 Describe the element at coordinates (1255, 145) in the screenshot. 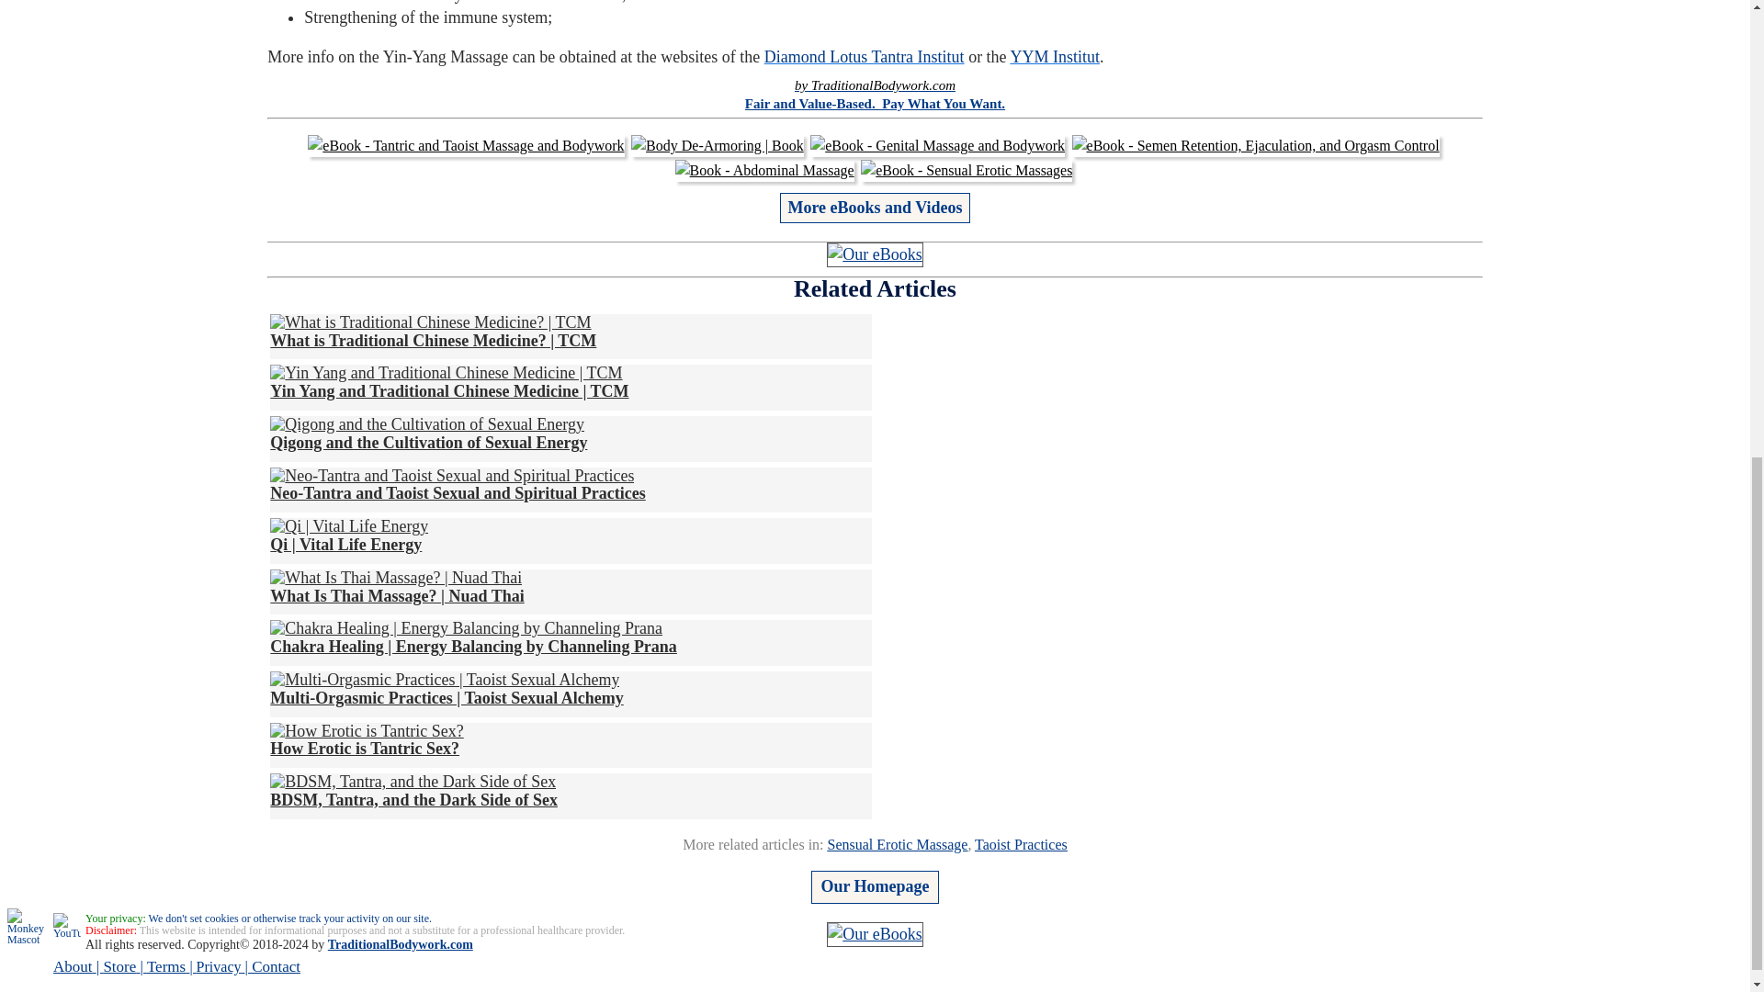

I see `eBook - Ejaculation Control` at that location.